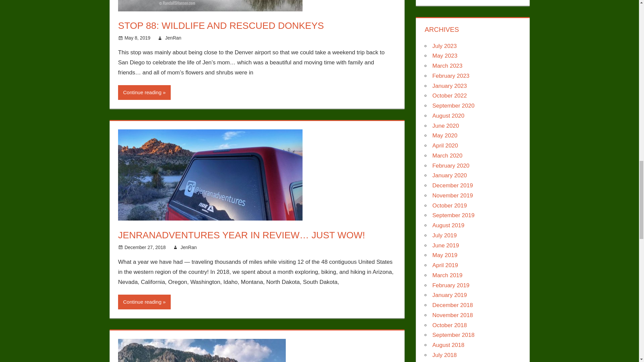 This screenshot has width=644, height=362. What do you see at coordinates (188, 247) in the screenshot?
I see `JenRan` at bounding box center [188, 247].